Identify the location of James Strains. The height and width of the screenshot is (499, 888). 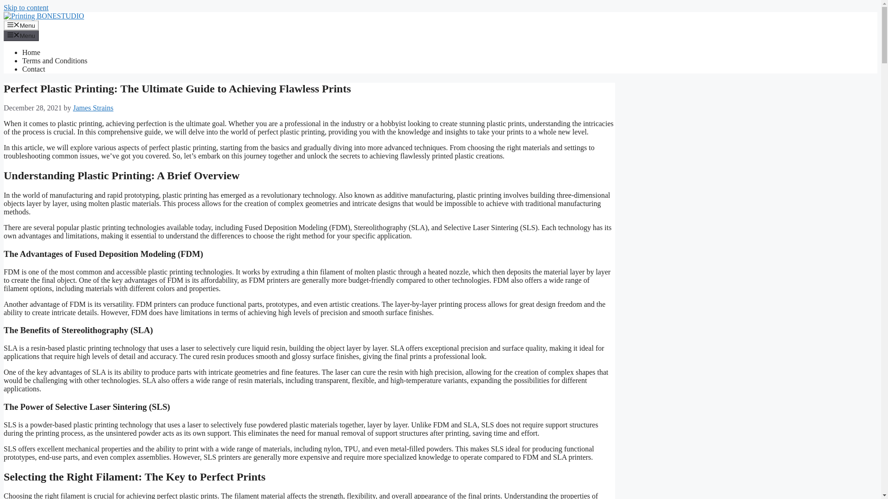
(93, 107).